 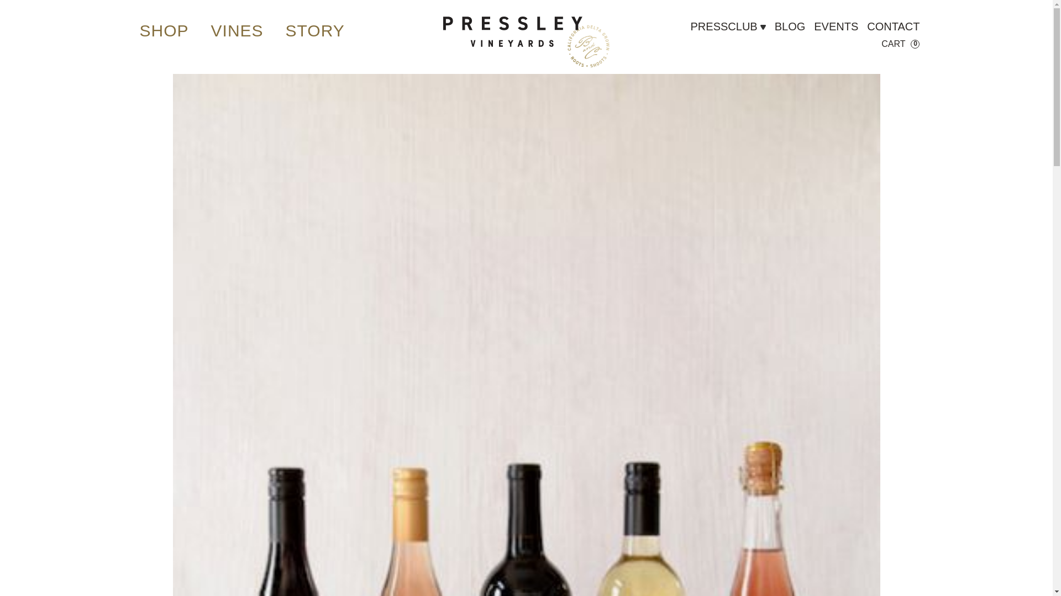 What do you see at coordinates (237, 30) in the screenshot?
I see `VINES` at bounding box center [237, 30].